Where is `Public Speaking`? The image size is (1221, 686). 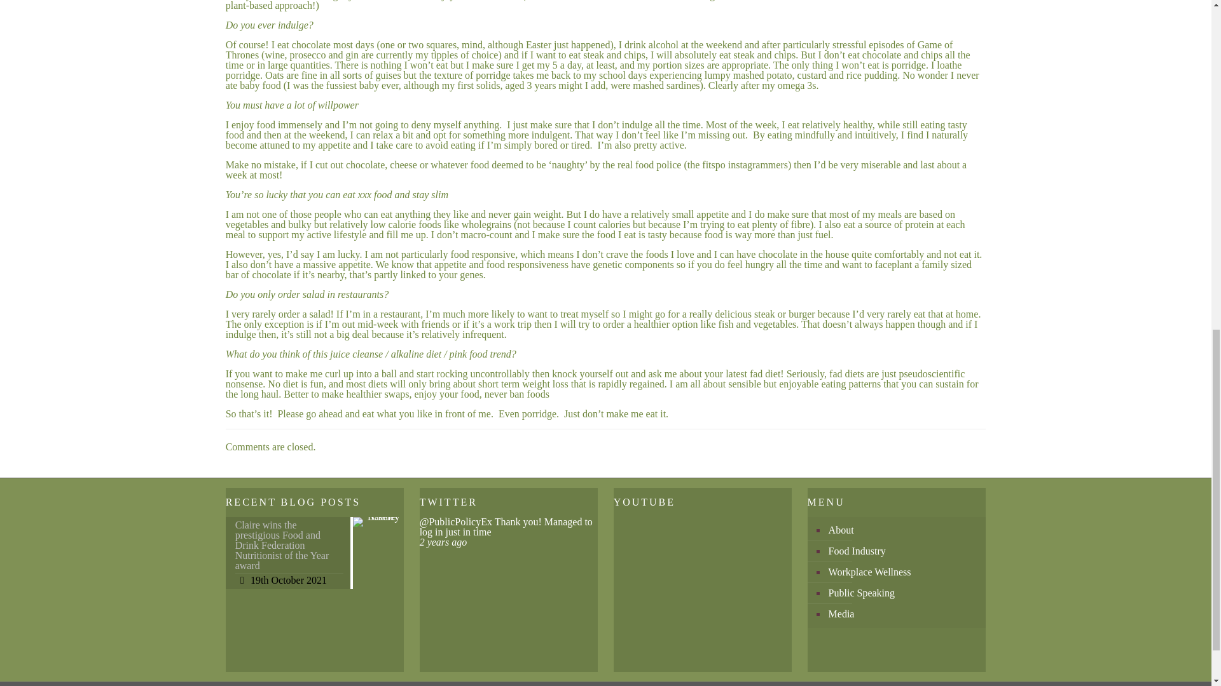 Public Speaking is located at coordinates (903, 593).